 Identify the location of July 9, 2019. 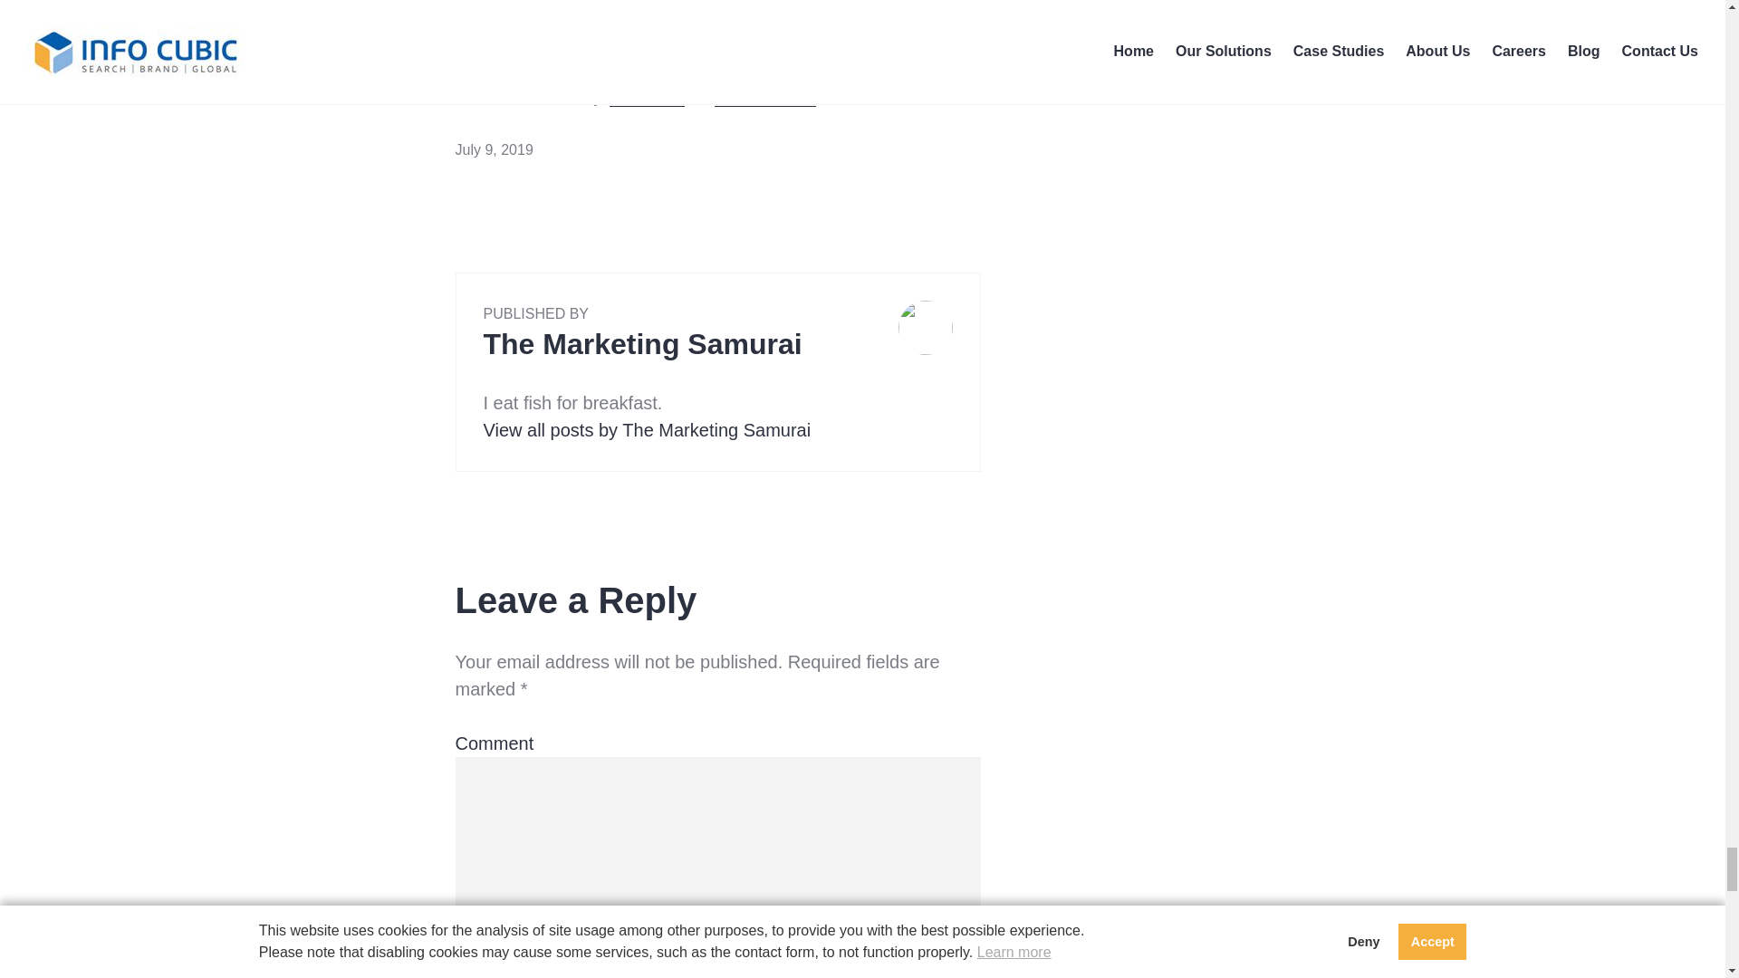
(493, 149).